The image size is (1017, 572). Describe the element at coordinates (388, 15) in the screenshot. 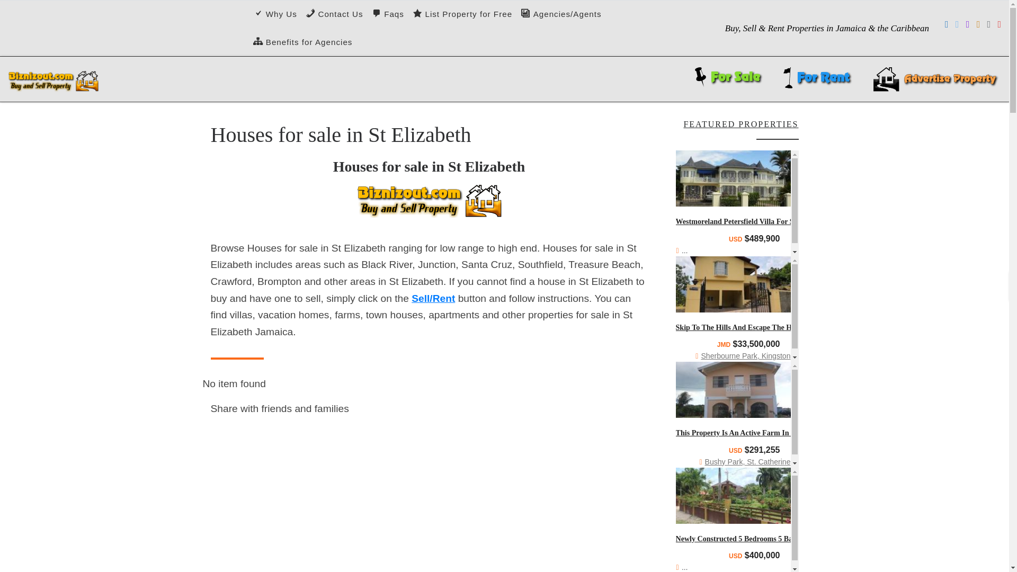

I see `Faqs` at that location.